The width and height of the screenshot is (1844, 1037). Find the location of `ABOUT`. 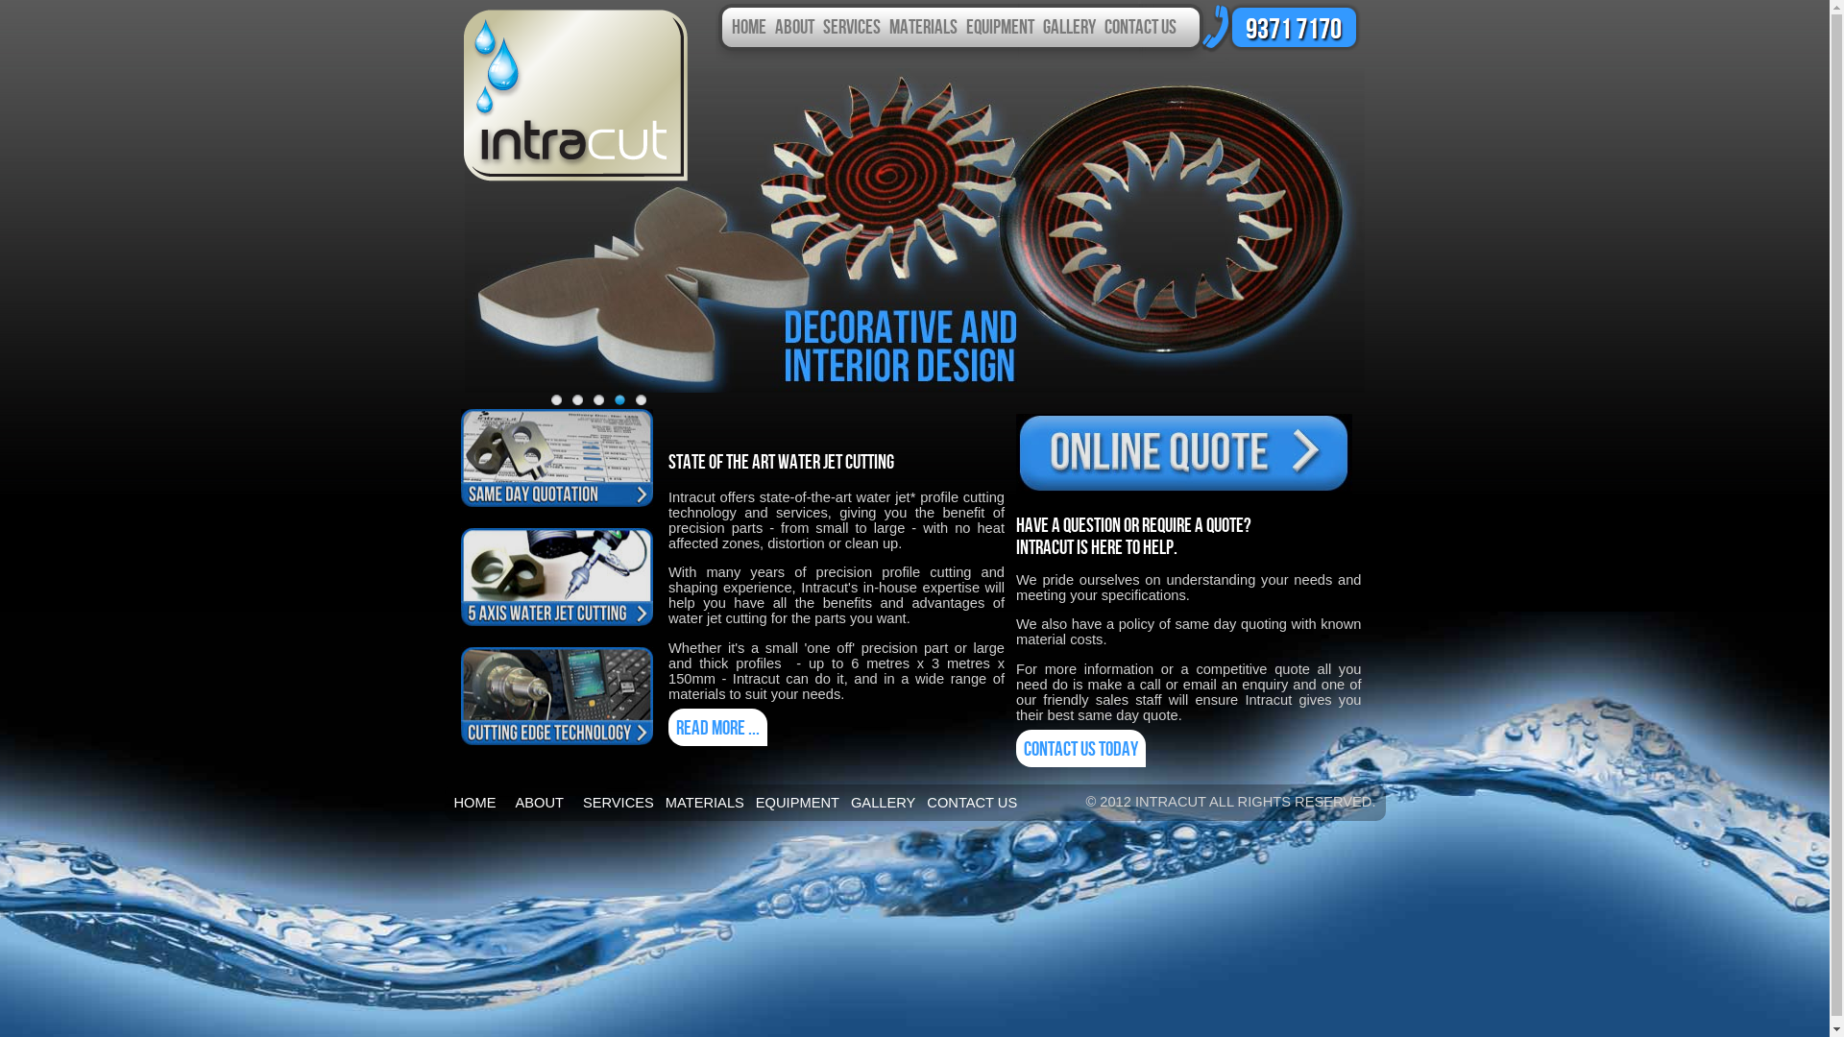

ABOUT is located at coordinates (793, 26).